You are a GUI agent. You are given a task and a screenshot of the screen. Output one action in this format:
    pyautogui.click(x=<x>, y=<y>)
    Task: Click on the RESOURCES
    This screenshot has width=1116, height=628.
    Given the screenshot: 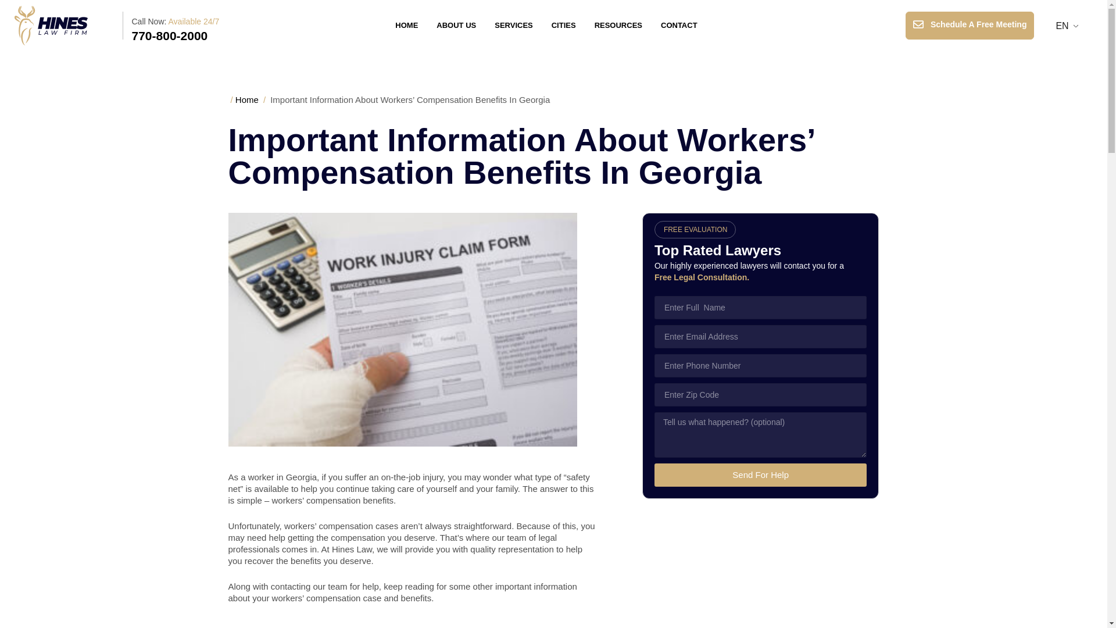 What is the action you would take?
    pyautogui.click(x=618, y=25)
    